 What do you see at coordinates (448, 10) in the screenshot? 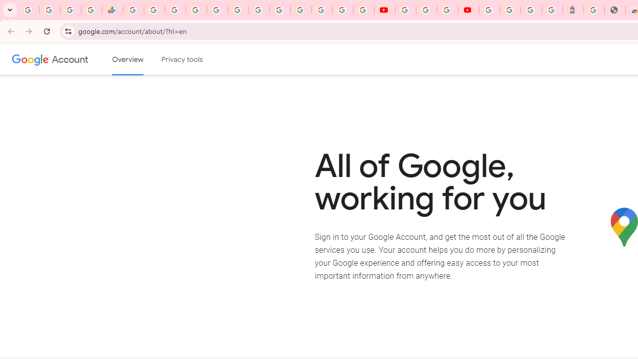
I see `Create your Google Account` at bounding box center [448, 10].